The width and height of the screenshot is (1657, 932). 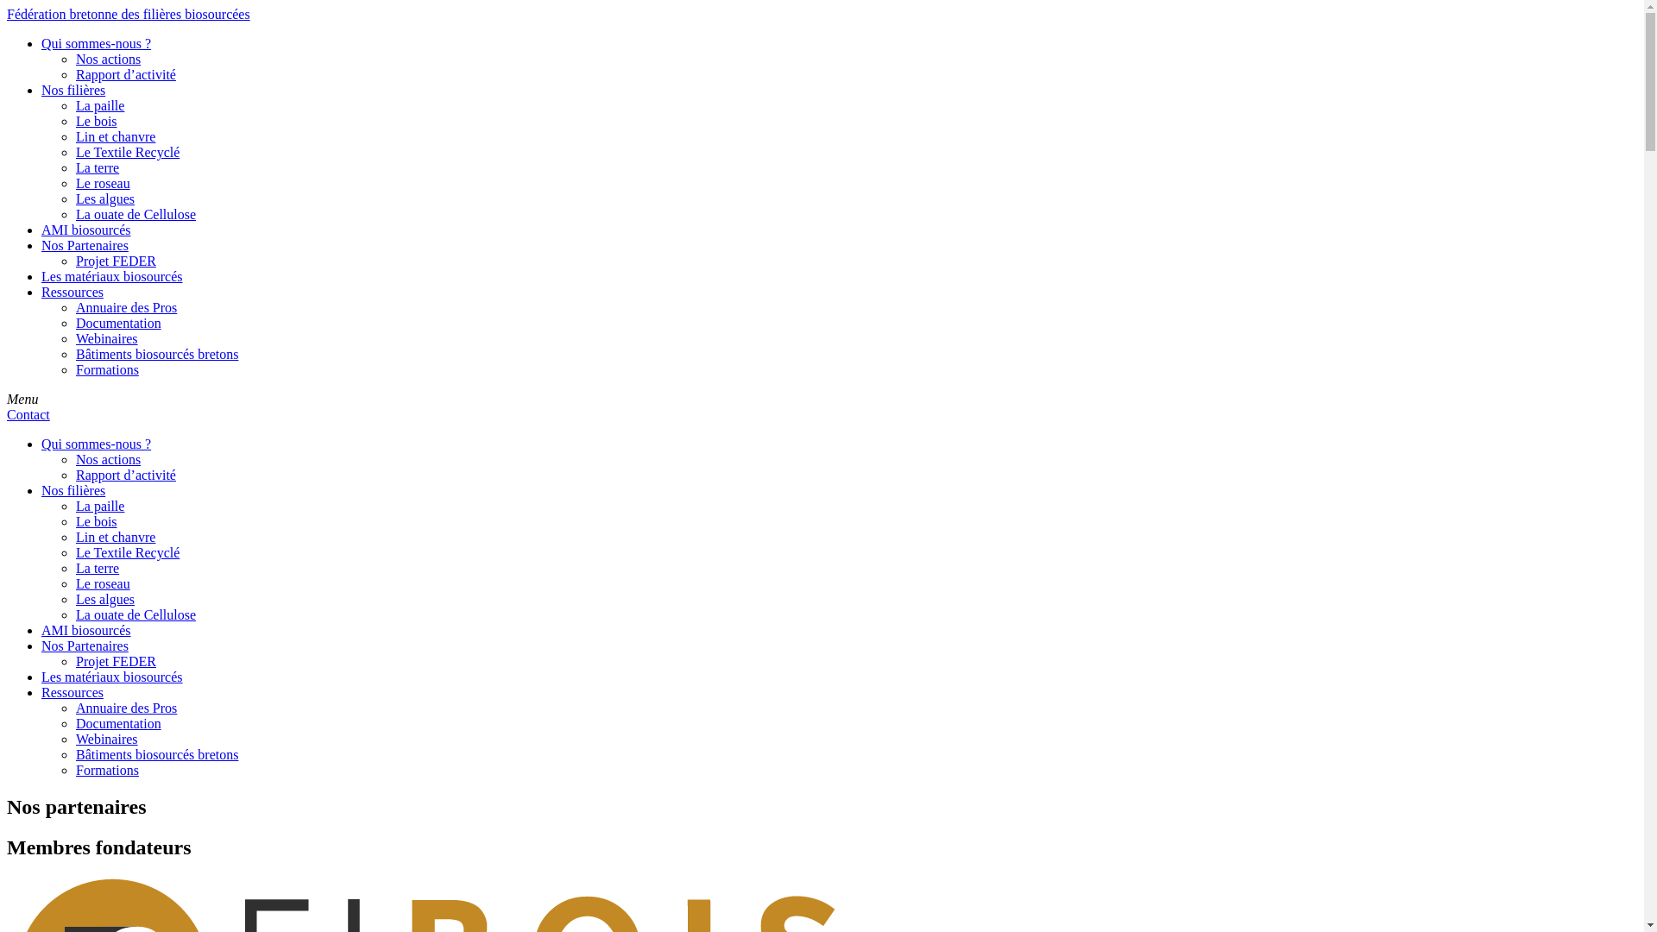 I want to click on Formations, so click(x=107, y=770).